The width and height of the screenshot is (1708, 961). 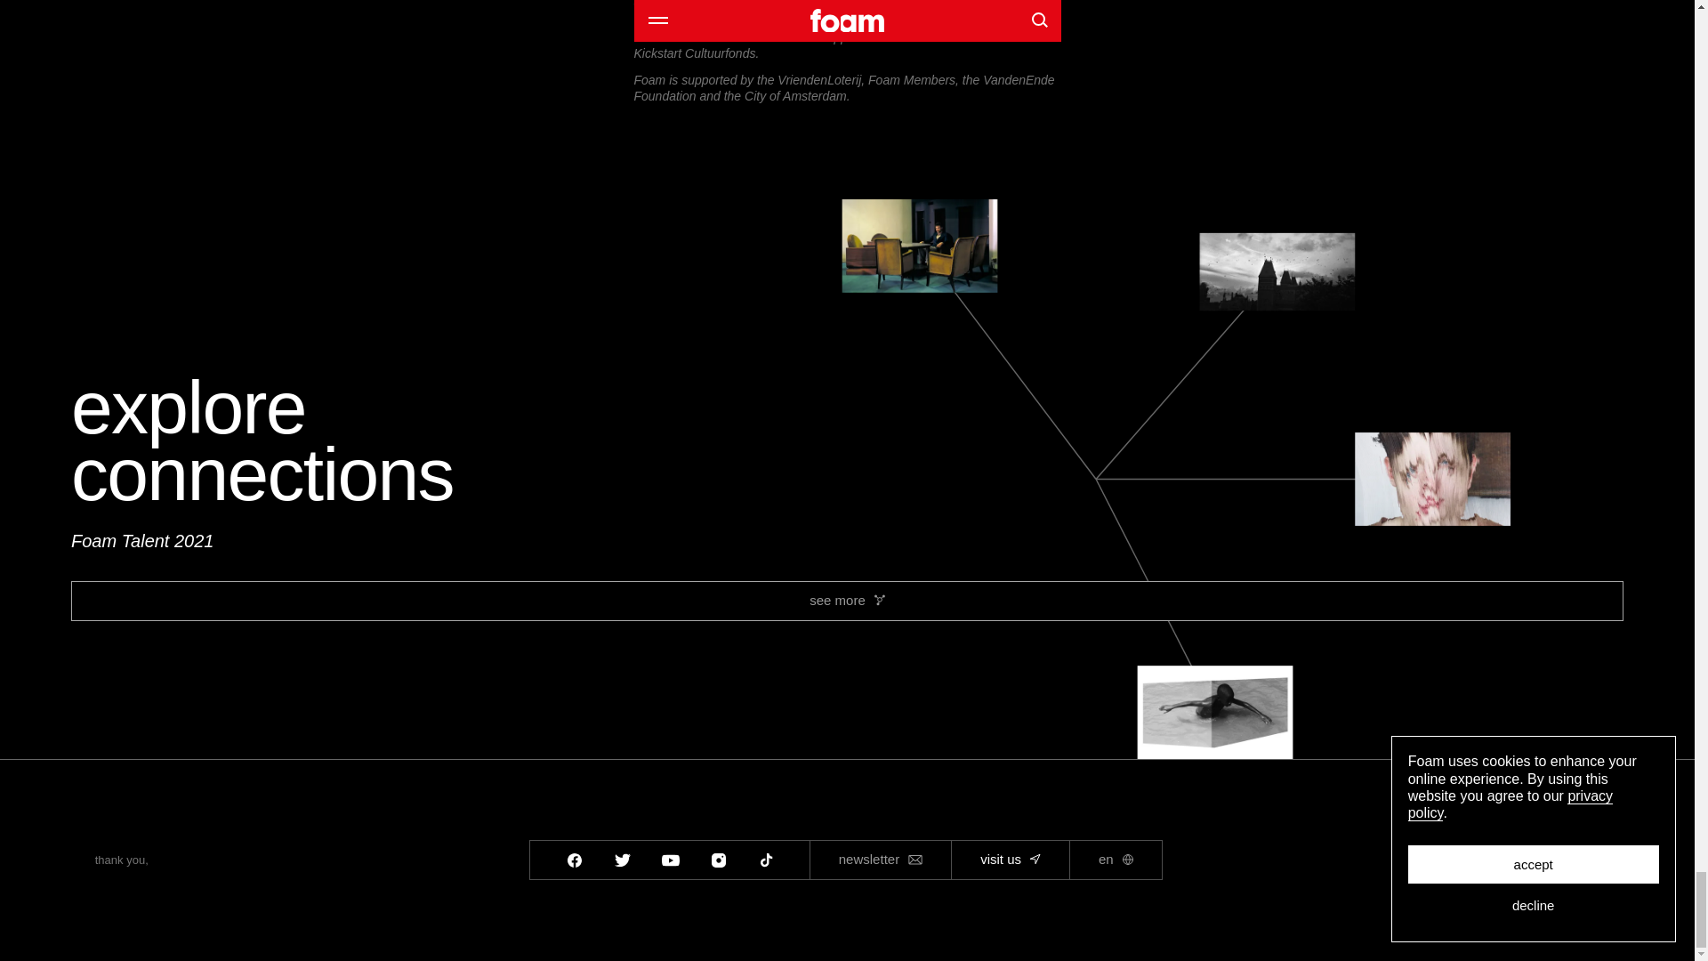 What do you see at coordinates (847, 601) in the screenshot?
I see `see more` at bounding box center [847, 601].